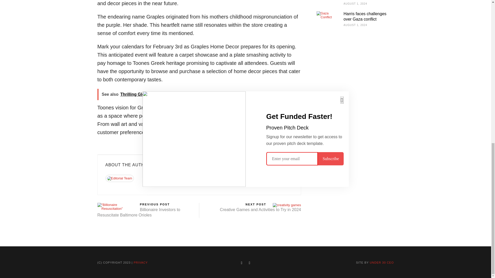 This screenshot has width=495, height=278. Describe the element at coordinates (122, 180) in the screenshot. I see `Visit Author Page` at that location.